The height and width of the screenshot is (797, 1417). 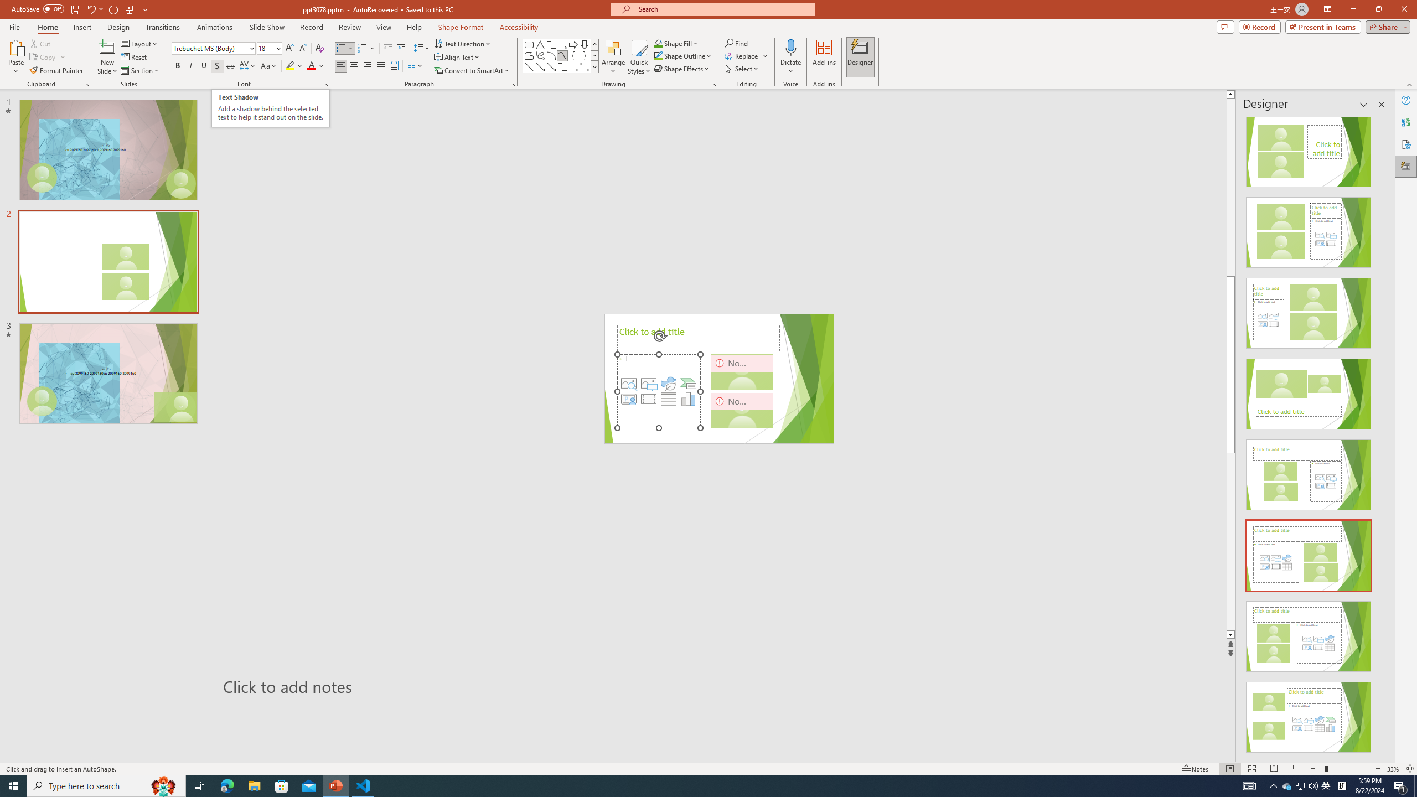 I want to click on Camera 5, No camera detected., so click(x=742, y=372).